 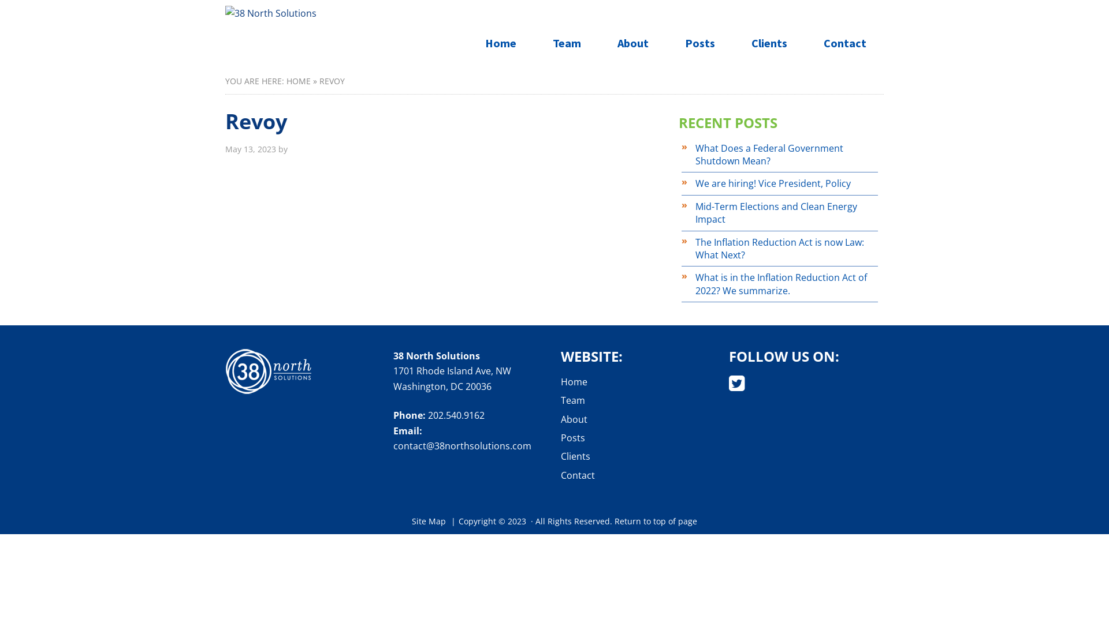 What do you see at coordinates (299, 81) in the screenshot?
I see `HOME` at bounding box center [299, 81].